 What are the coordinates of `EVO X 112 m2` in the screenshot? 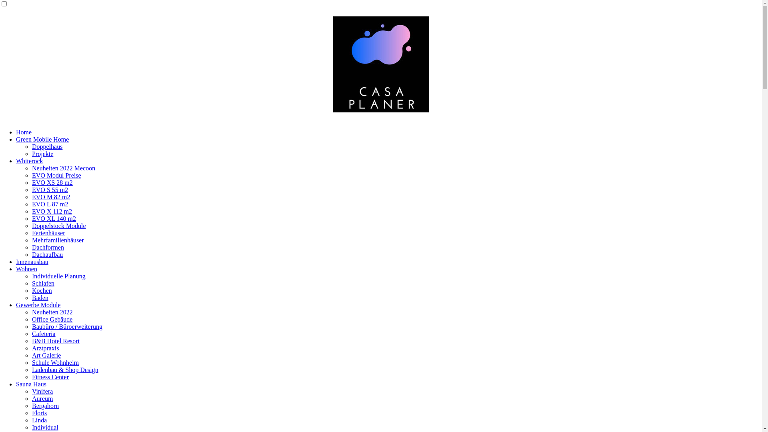 It's located at (52, 211).